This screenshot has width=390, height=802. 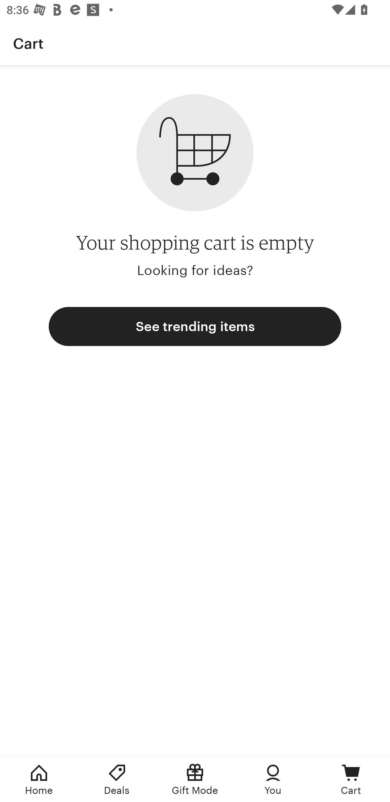 What do you see at coordinates (39, 779) in the screenshot?
I see `Home` at bounding box center [39, 779].